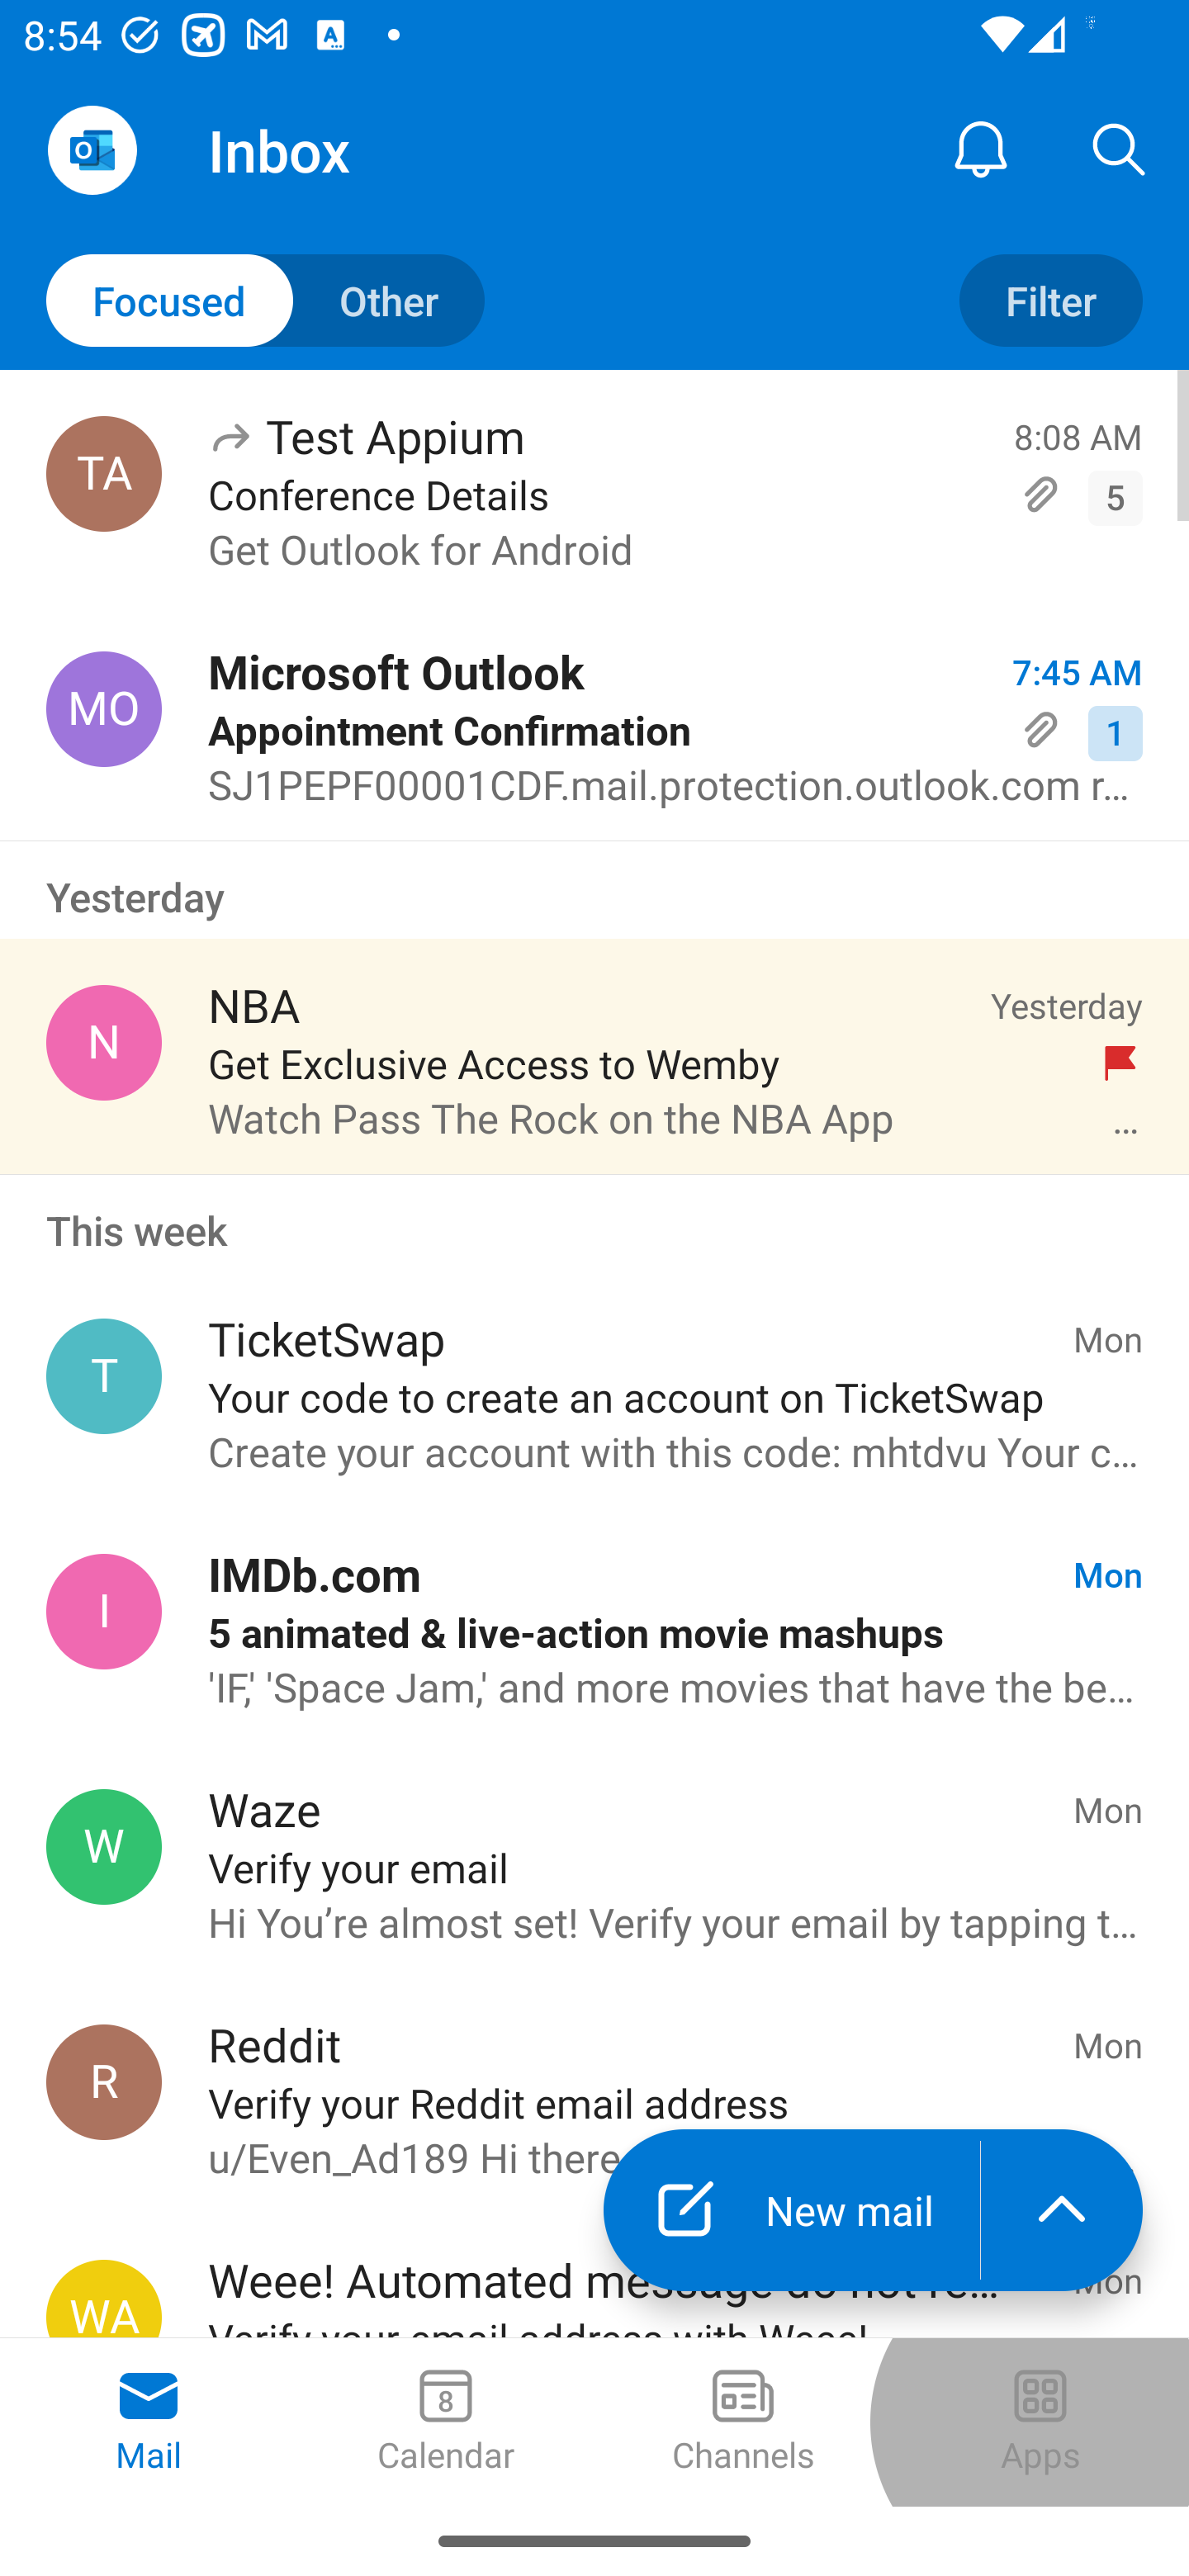 The image size is (1189, 2576). Describe the element at coordinates (104, 474) in the screenshot. I see `Test Appium, testappium002@outlook.com` at that location.